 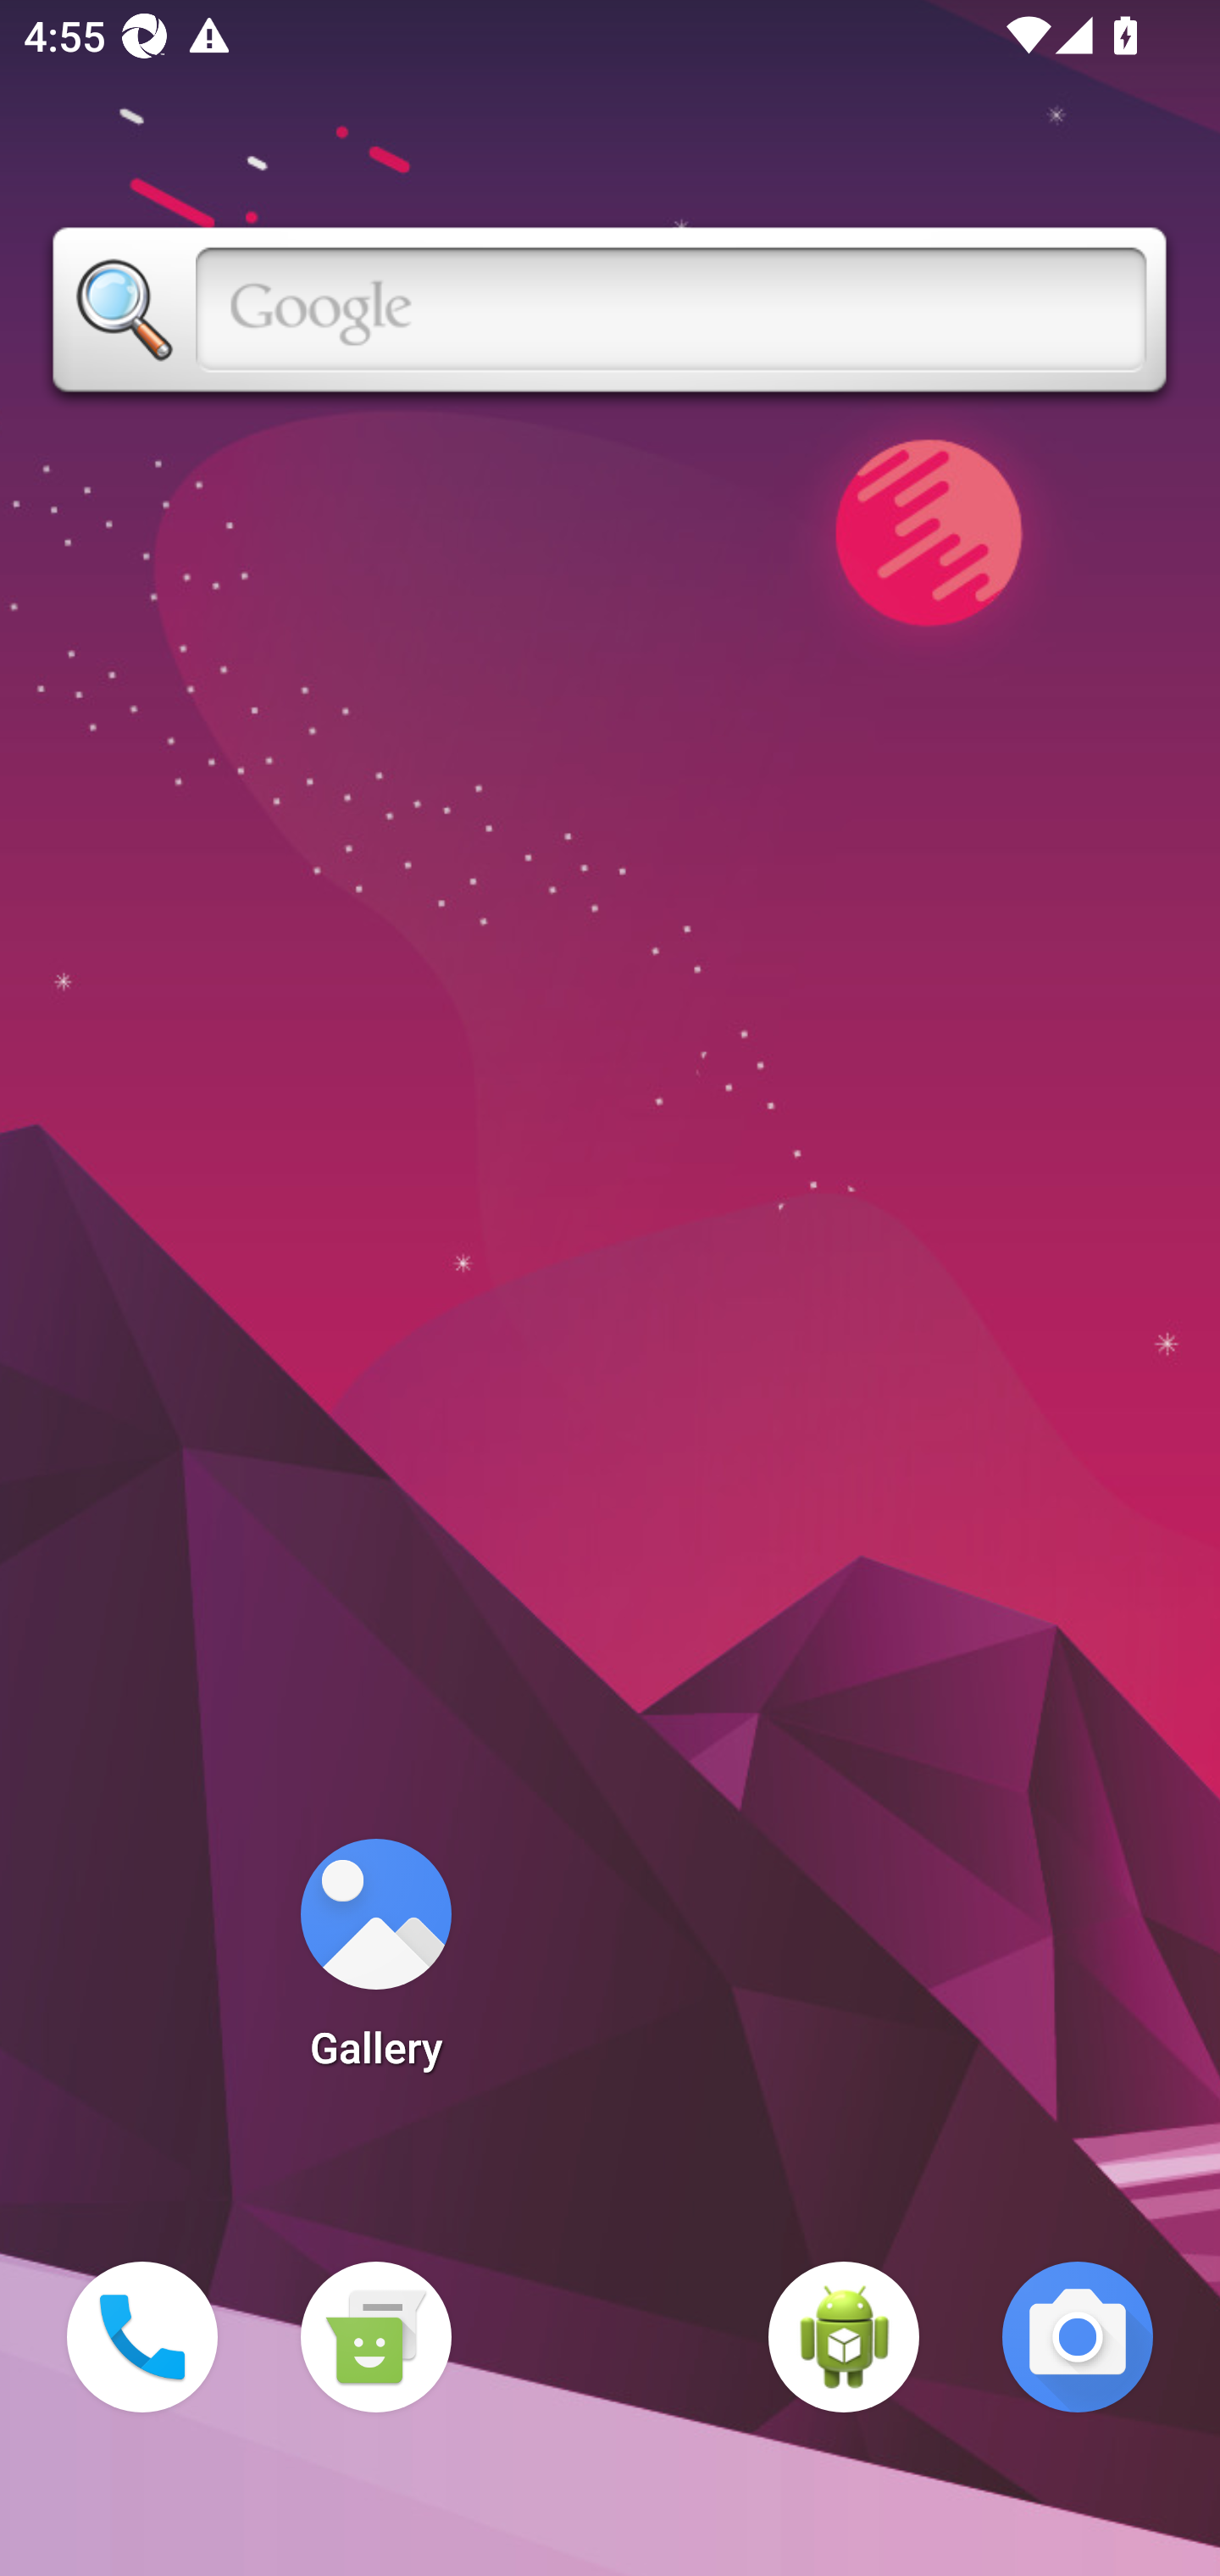 What do you see at coordinates (375, 2337) in the screenshot?
I see `Messaging` at bounding box center [375, 2337].